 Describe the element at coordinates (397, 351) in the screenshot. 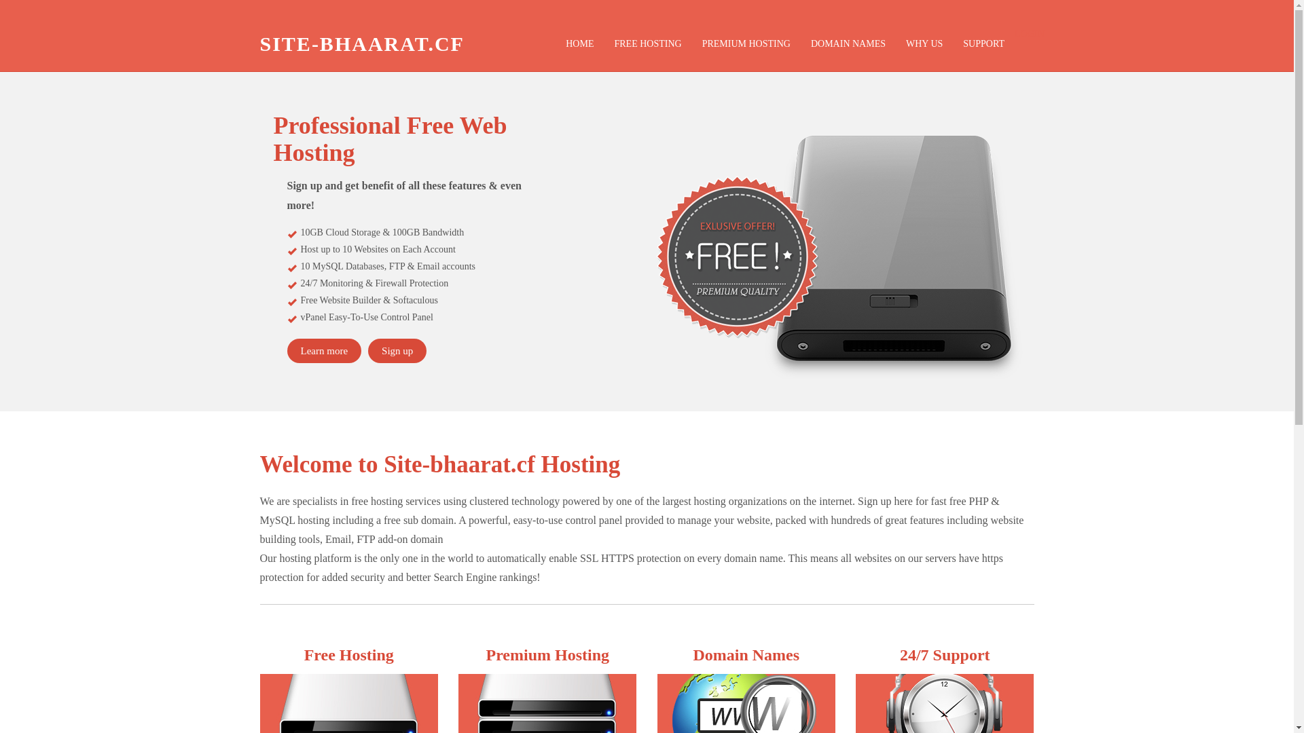

I see `Sign up` at that location.